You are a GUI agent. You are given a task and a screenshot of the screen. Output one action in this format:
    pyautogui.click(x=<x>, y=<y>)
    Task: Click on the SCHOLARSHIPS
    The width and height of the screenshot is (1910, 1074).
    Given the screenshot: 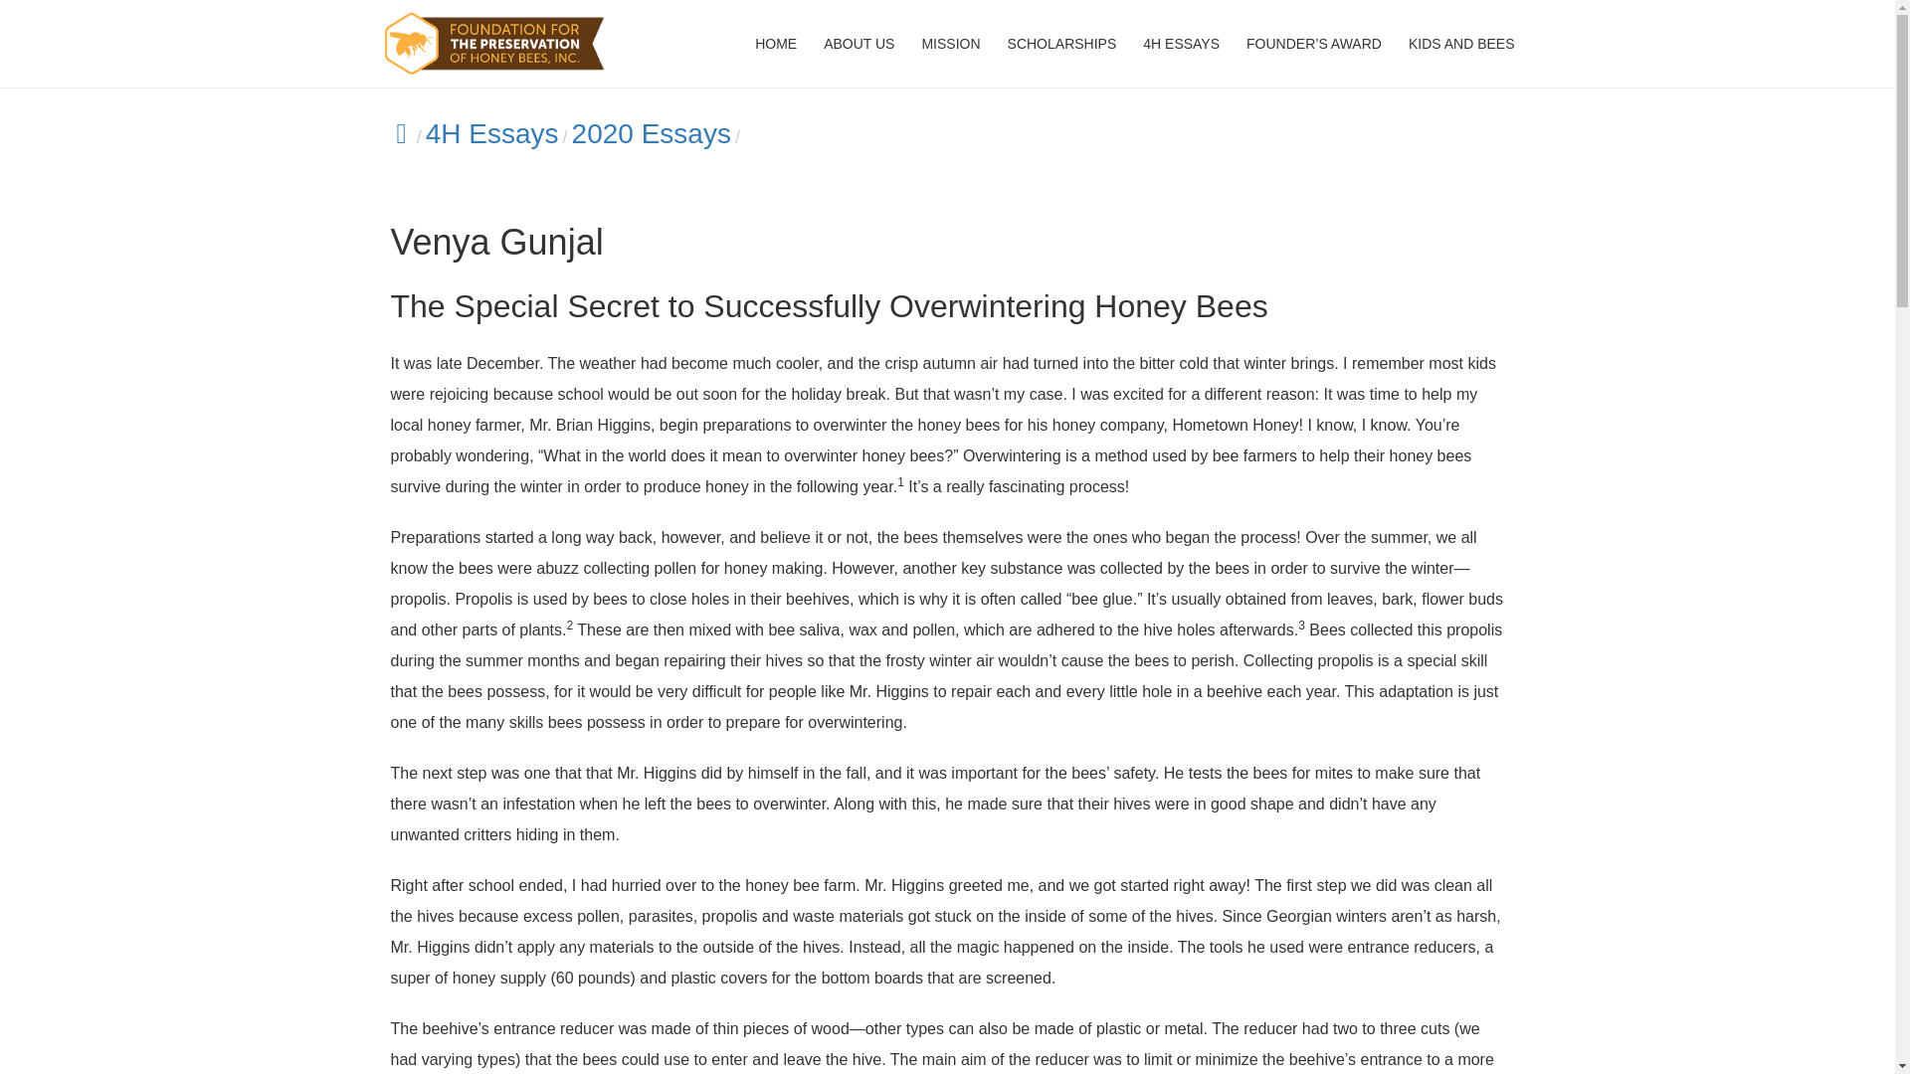 What is the action you would take?
    pyautogui.click(x=1062, y=44)
    